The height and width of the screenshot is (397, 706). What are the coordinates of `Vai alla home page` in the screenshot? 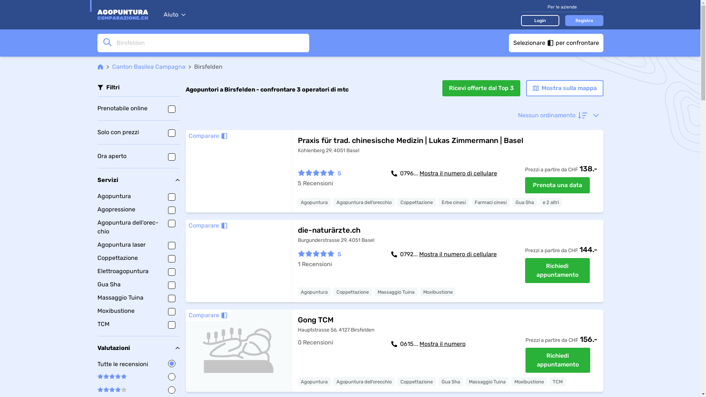 It's located at (126, 15).